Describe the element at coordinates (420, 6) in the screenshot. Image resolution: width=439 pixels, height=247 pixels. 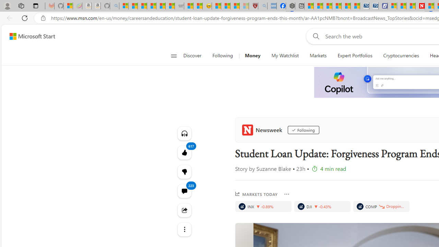
I see `Newsweek - News, Analysis, Politics, Business, Technology` at that location.